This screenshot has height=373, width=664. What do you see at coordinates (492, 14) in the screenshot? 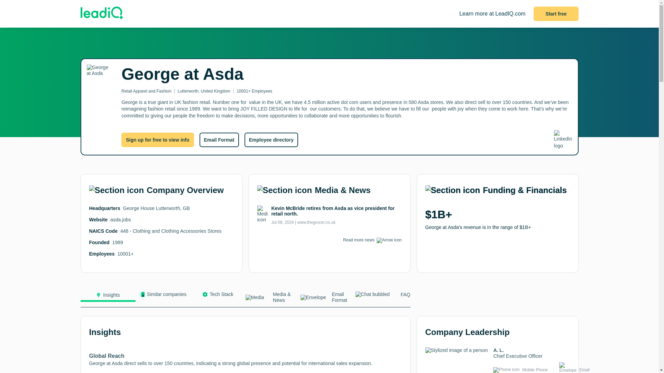
I see `Learn more at LeadIQ.com` at bounding box center [492, 14].